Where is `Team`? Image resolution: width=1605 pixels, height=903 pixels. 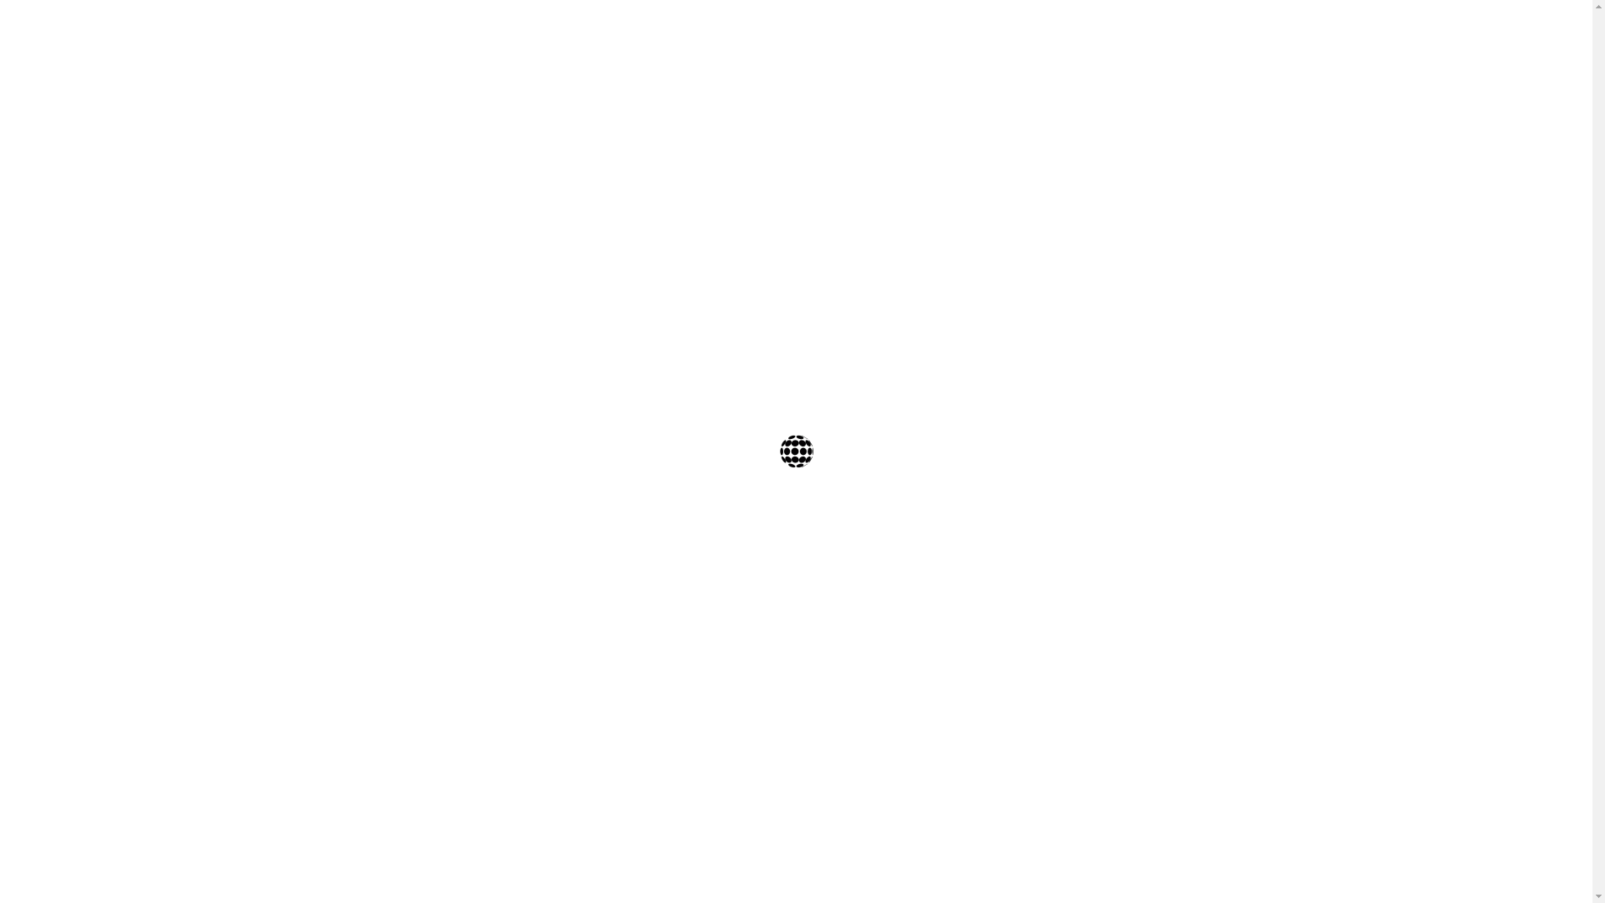 Team is located at coordinates (1057, 30).